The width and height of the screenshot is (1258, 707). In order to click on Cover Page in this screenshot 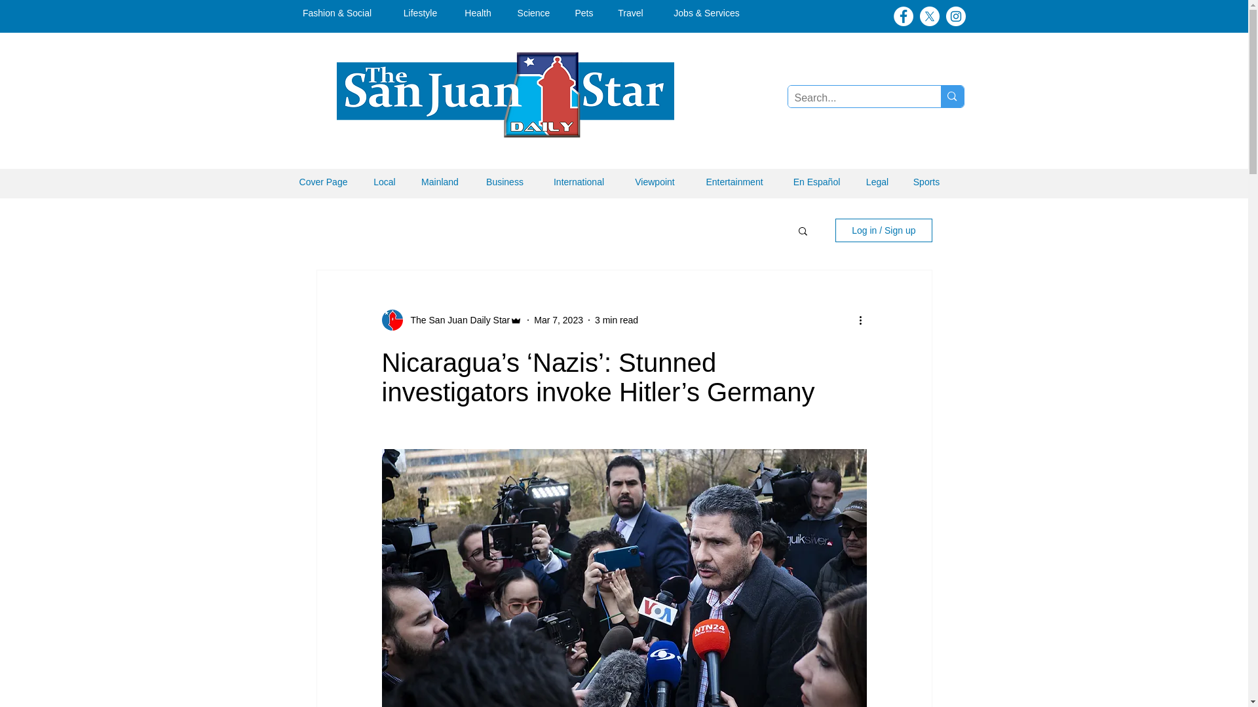, I will do `click(324, 182)`.